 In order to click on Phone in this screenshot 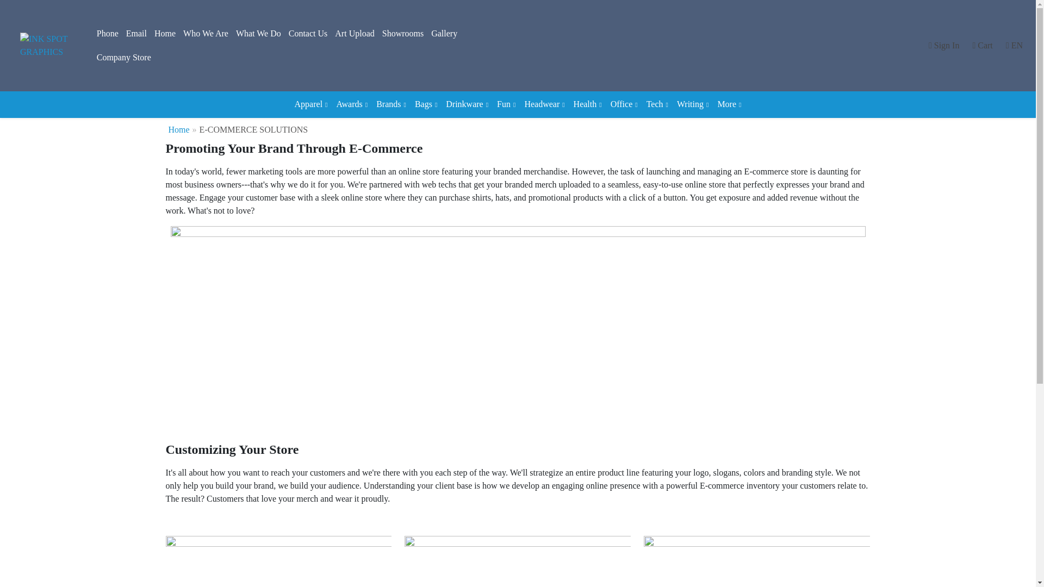, I will do `click(107, 34)`.